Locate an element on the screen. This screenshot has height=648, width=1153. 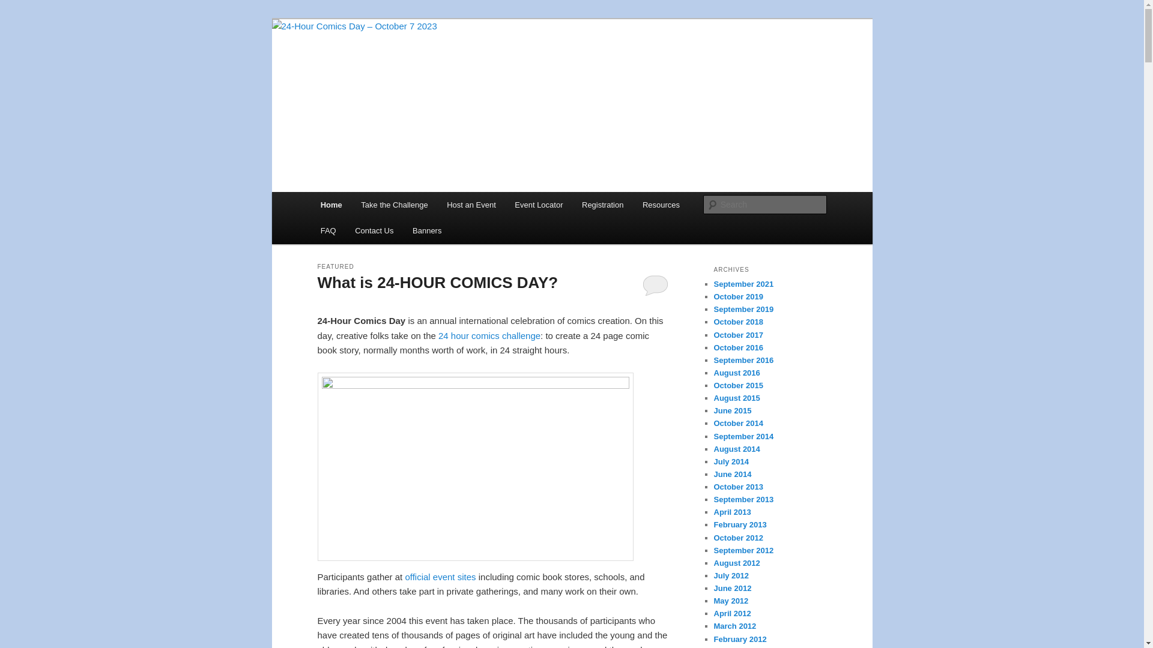
August 2016 is located at coordinates (736, 373).